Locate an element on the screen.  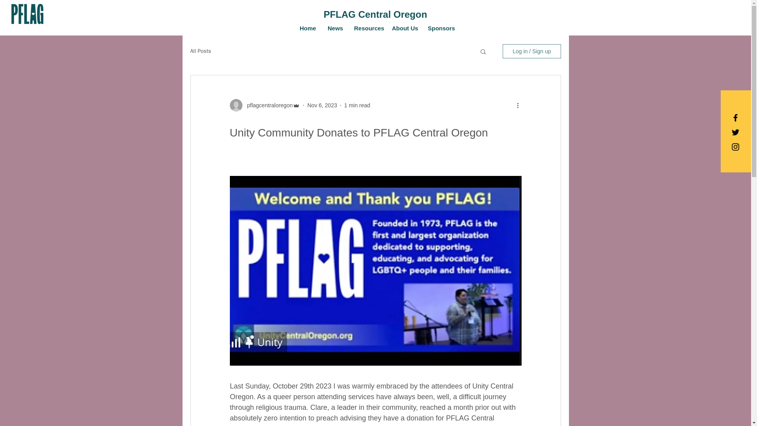
All Posts is located at coordinates (200, 51).